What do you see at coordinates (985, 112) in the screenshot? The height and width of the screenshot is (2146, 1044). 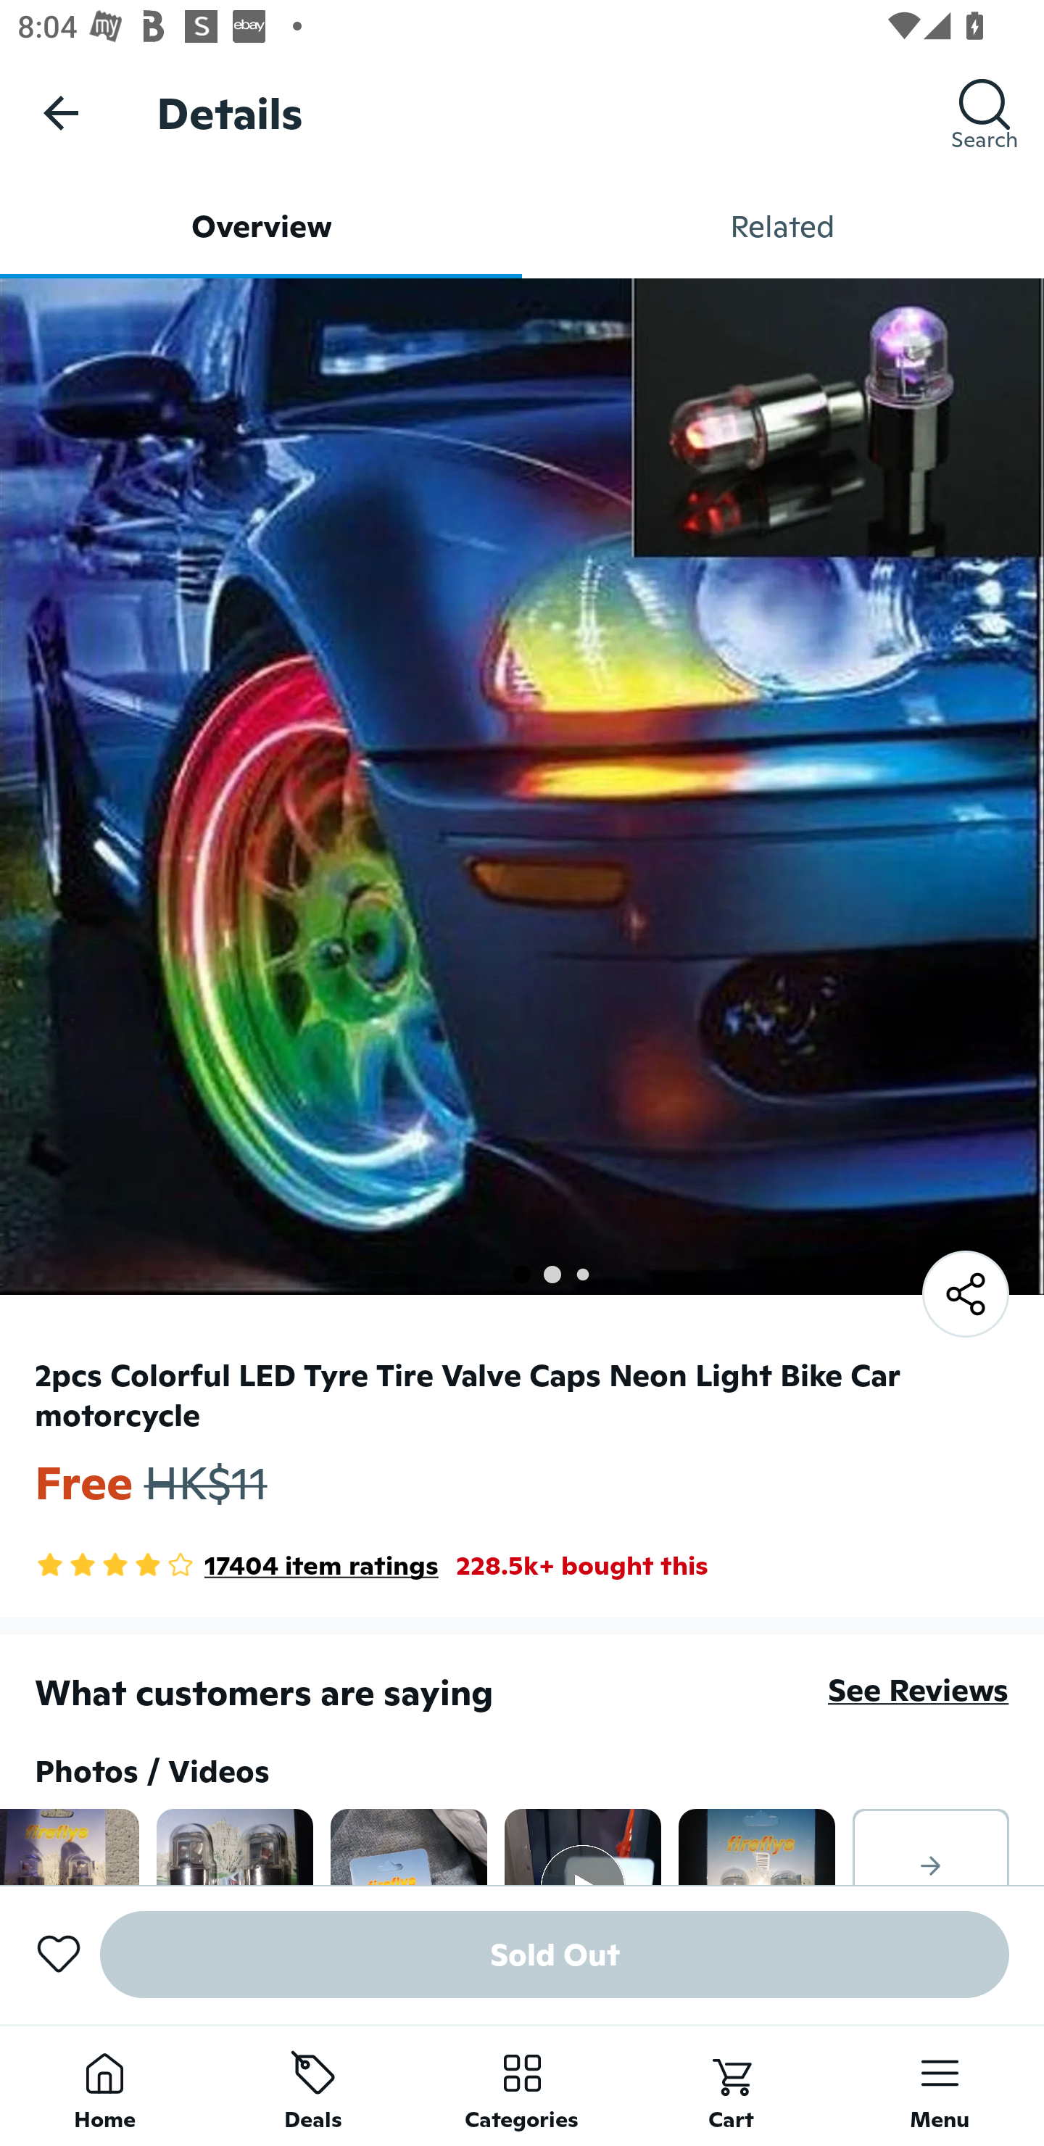 I see `Search` at bounding box center [985, 112].